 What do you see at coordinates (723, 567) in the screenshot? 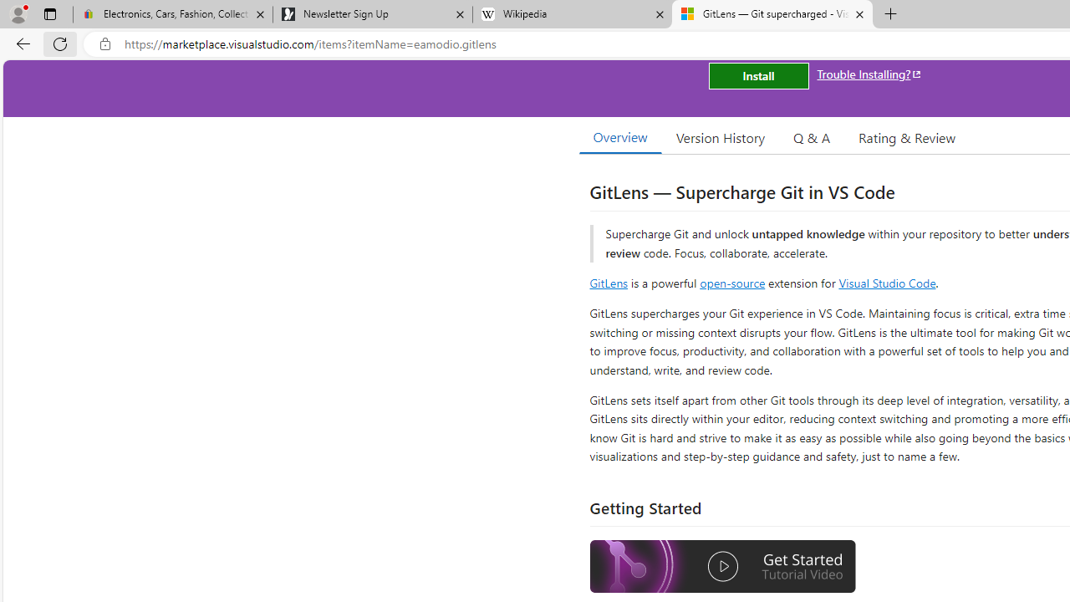
I see `Watch the GitLens Getting Started video` at bounding box center [723, 567].